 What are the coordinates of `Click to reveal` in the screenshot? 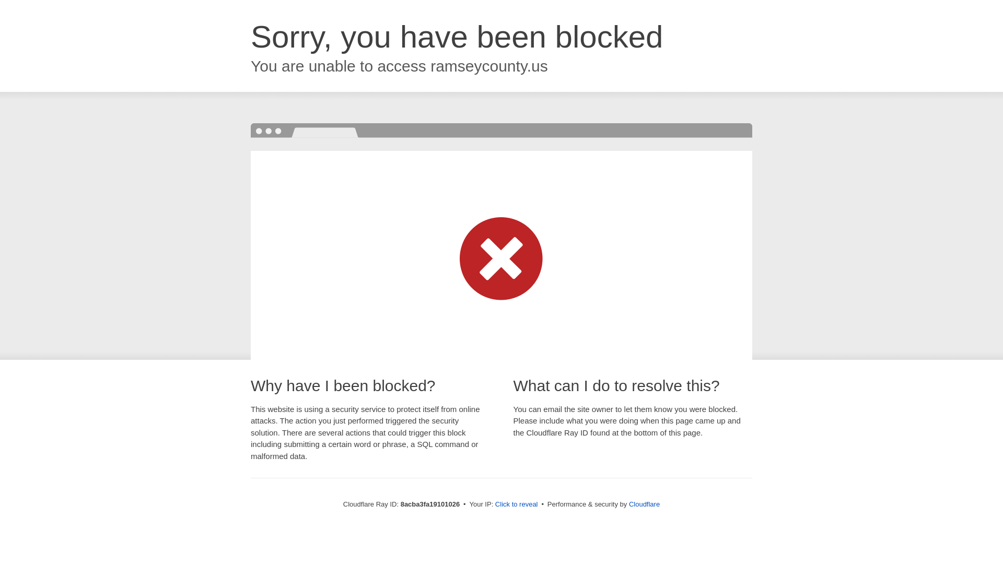 It's located at (516, 504).